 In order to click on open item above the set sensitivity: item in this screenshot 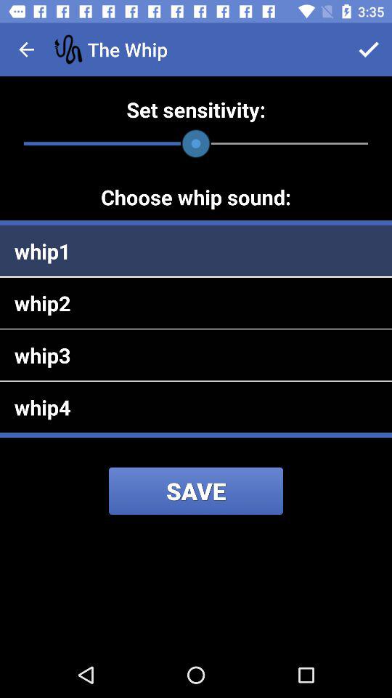, I will do `click(369, 49)`.